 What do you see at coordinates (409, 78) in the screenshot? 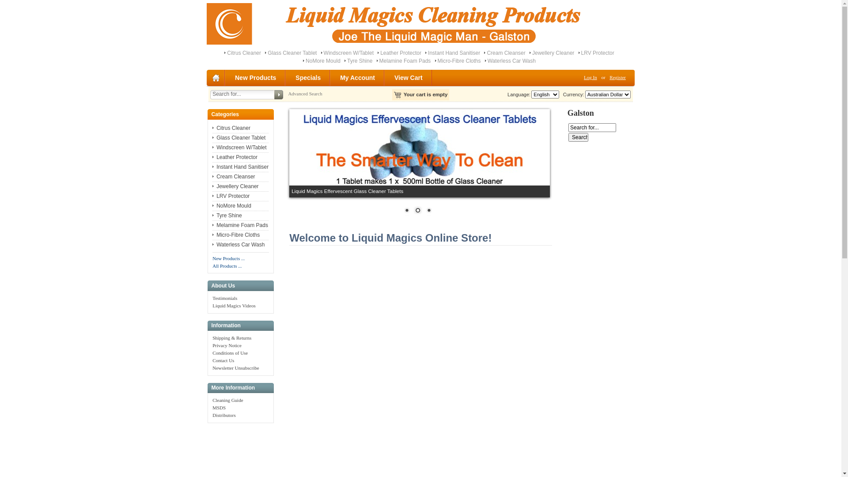
I see `View Cart` at bounding box center [409, 78].